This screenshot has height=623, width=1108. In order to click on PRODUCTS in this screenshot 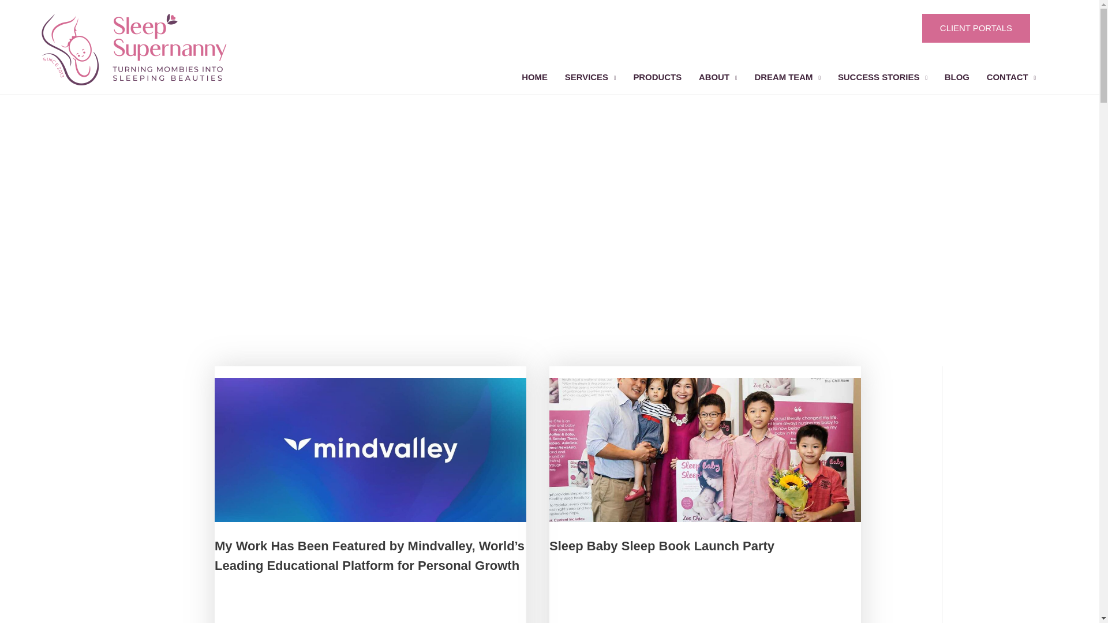, I will do `click(657, 77)`.